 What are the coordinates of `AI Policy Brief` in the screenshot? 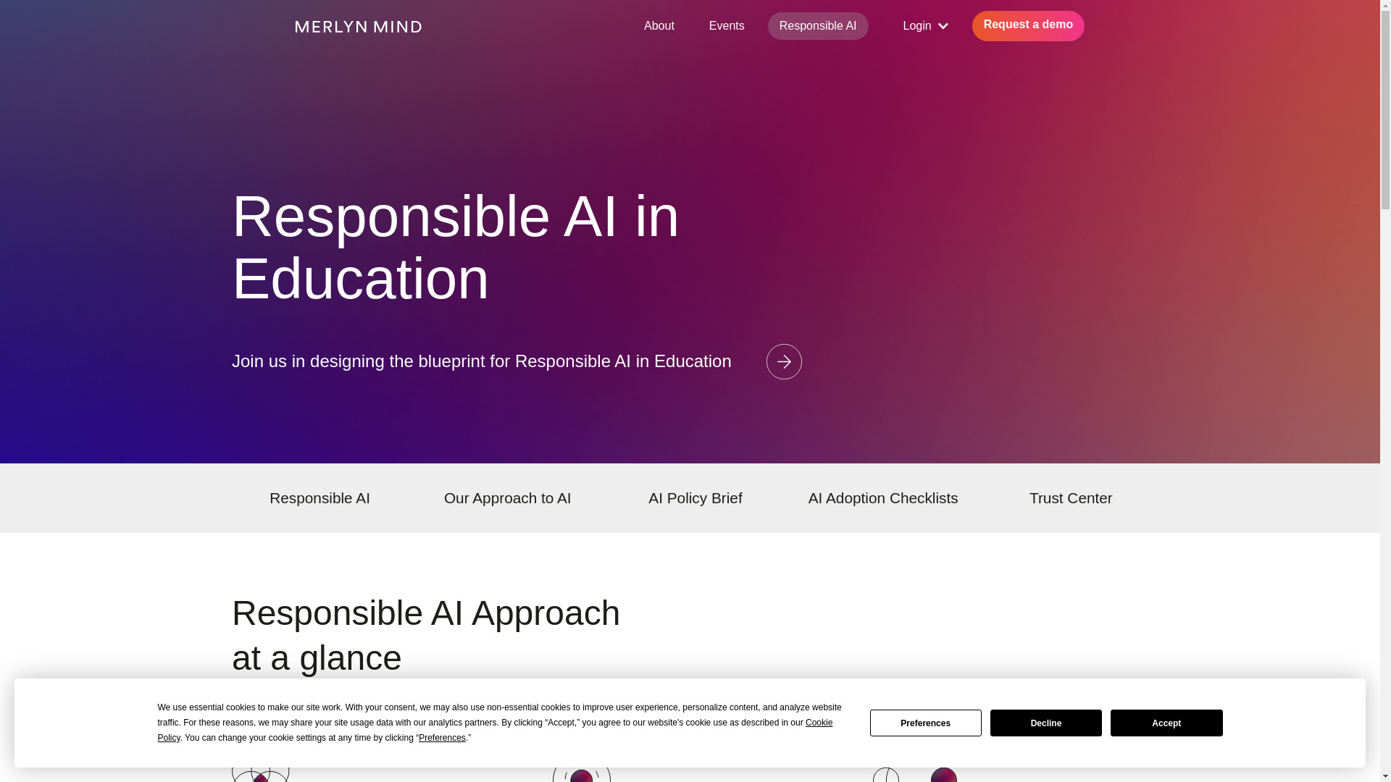 It's located at (694, 498).